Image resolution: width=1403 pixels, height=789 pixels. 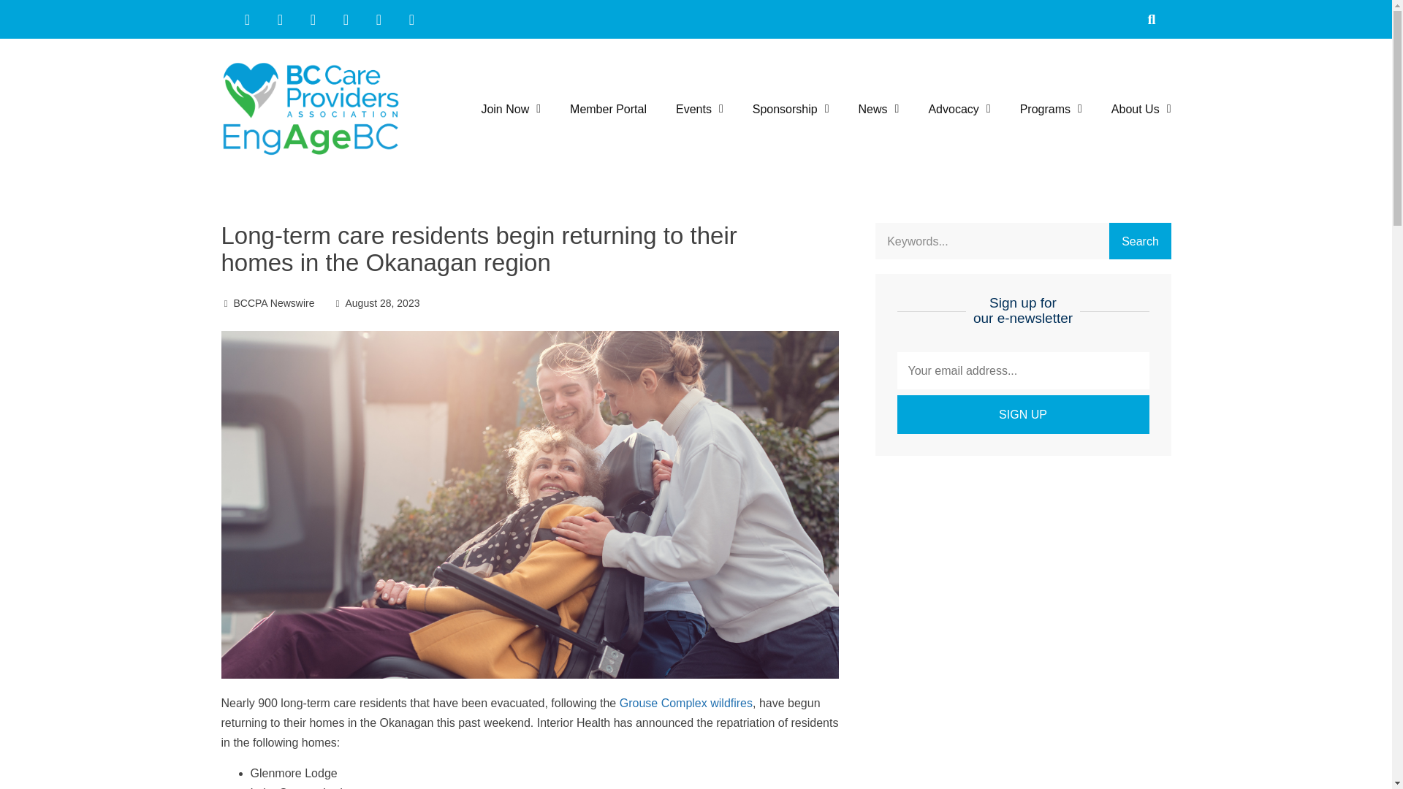 What do you see at coordinates (959, 109) in the screenshot?
I see `Advocacy` at bounding box center [959, 109].